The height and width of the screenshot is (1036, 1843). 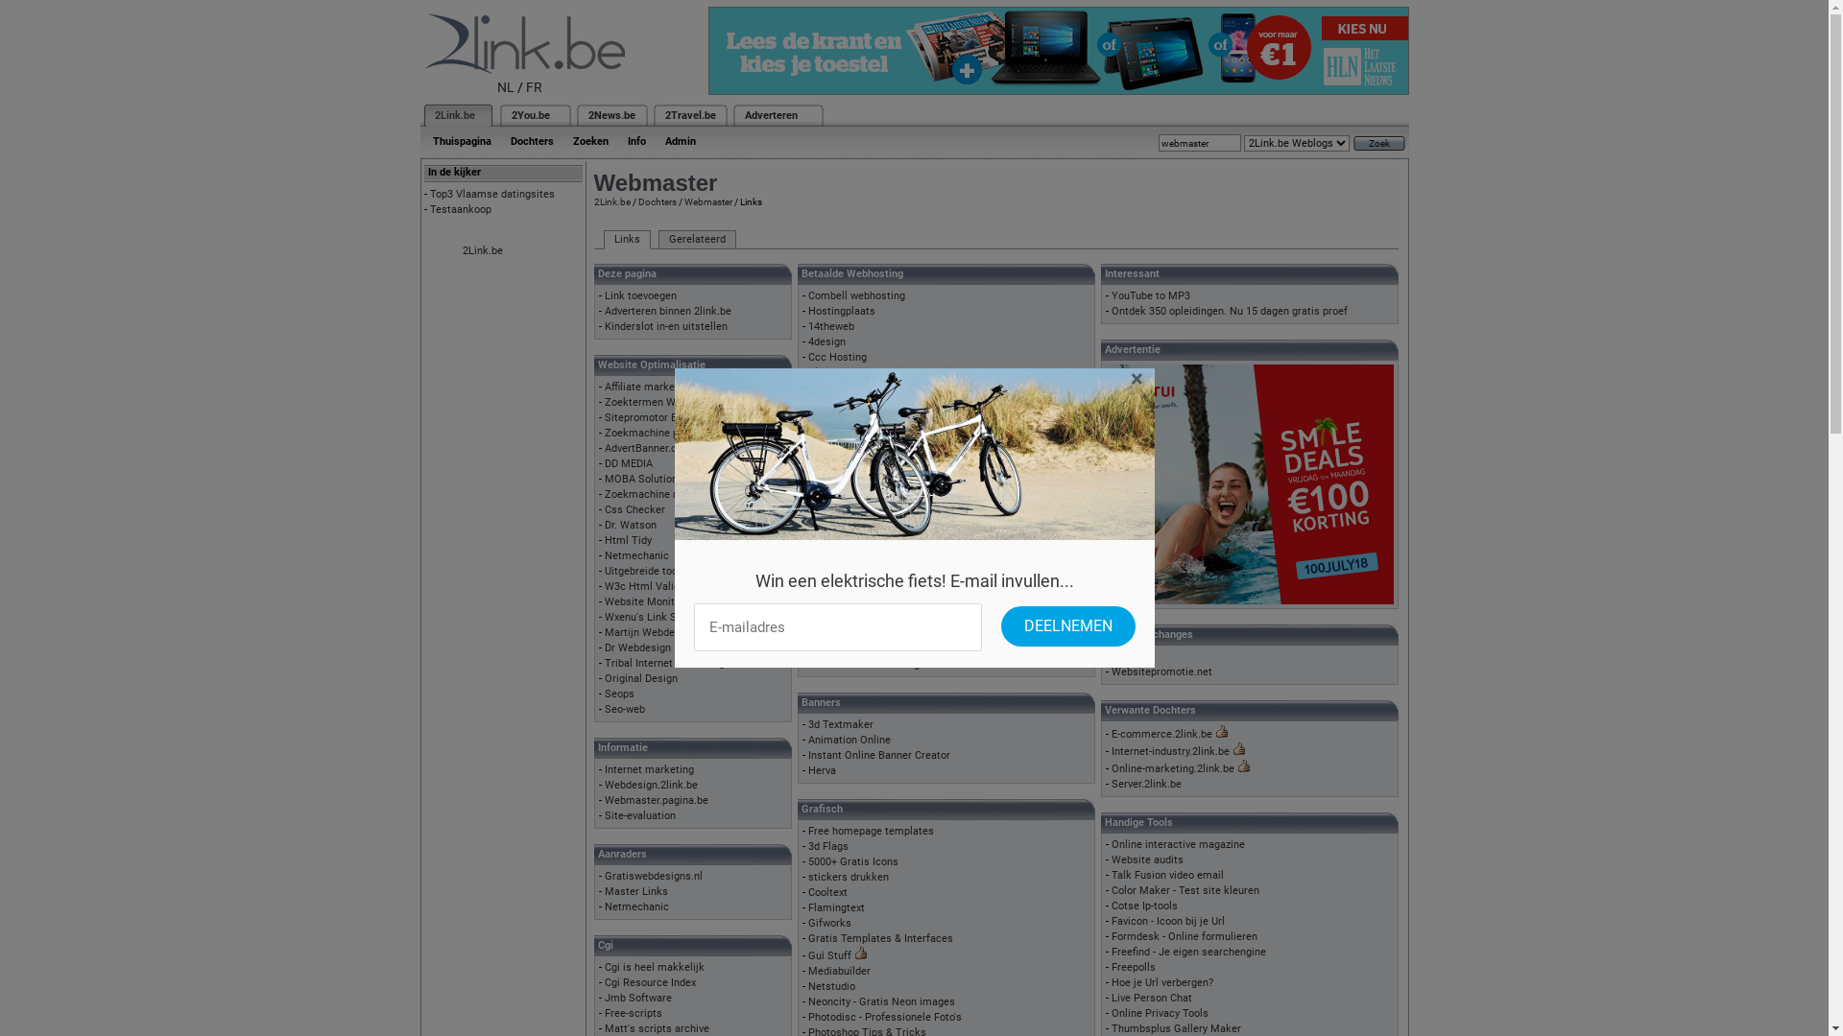 What do you see at coordinates (635, 510) in the screenshot?
I see `Css Checker` at bounding box center [635, 510].